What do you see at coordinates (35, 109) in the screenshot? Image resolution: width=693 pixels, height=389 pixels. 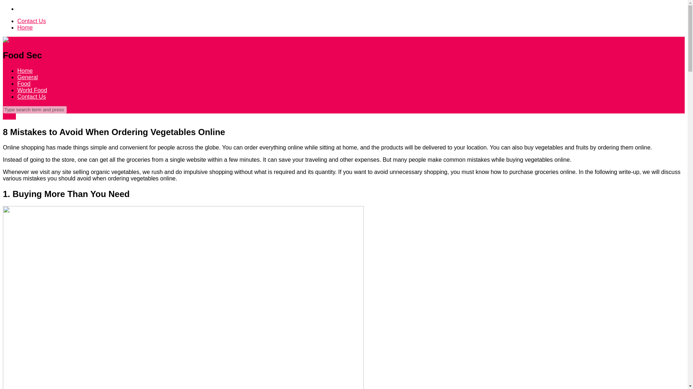 I see `Type search term and press enter` at bounding box center [35, 109].